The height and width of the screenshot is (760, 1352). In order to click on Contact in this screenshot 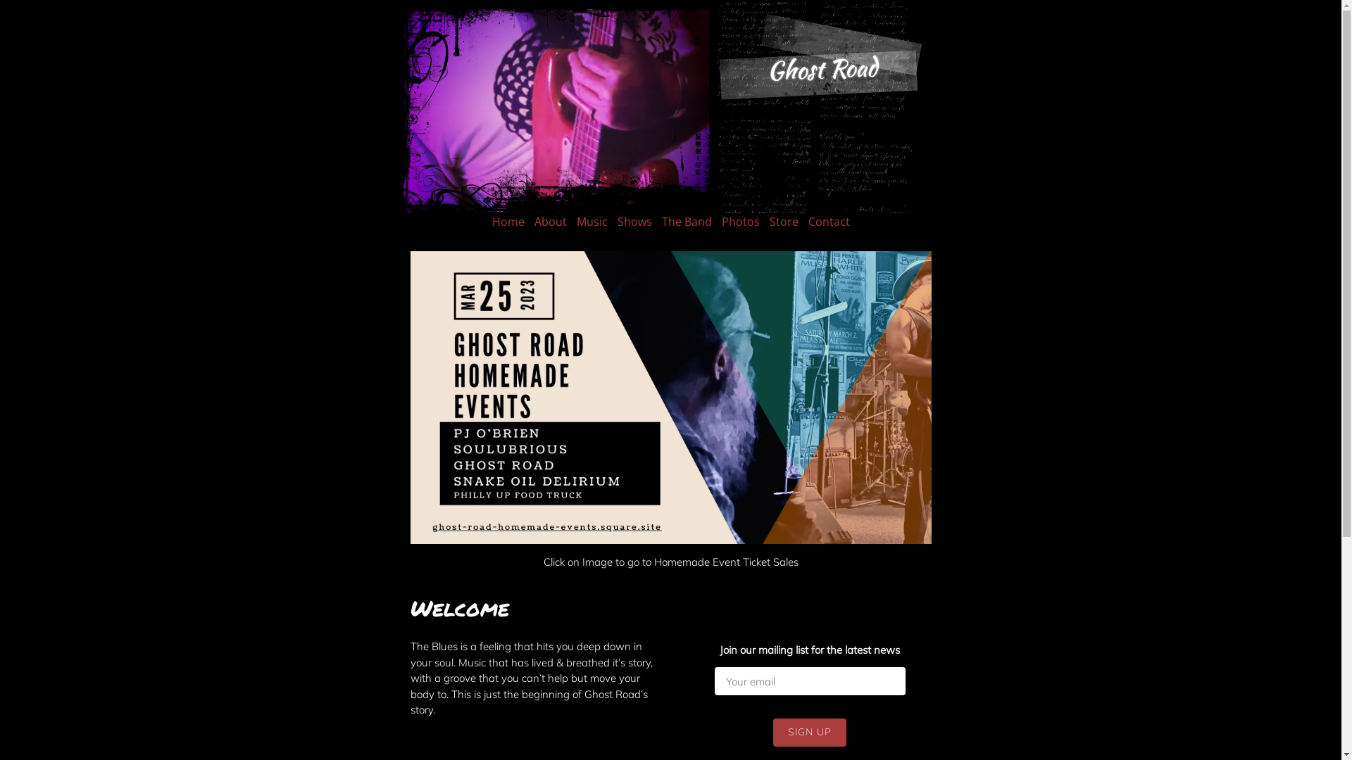, I will do `click(830, 222)`.